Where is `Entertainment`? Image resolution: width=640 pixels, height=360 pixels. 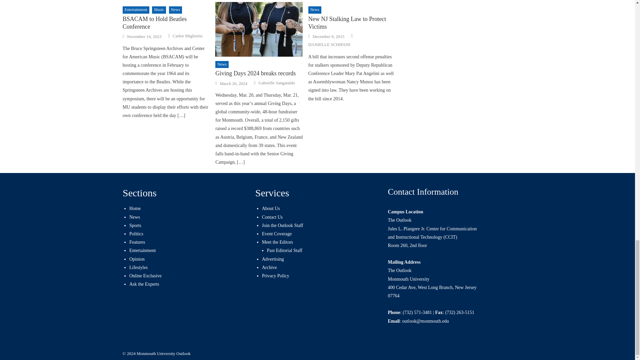
Entertainment is located at coordinates (136, 10).